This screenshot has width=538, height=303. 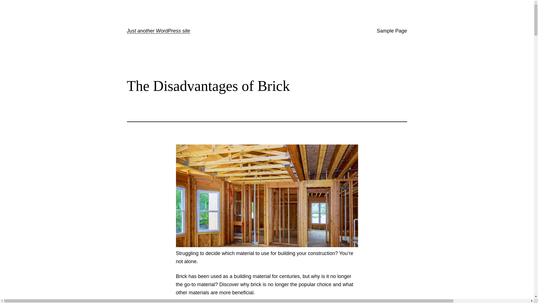 What do you see at coordinates (158, 31) in the screenshot?
I see `Just another WordPress site` at bounding box center [158, 31].